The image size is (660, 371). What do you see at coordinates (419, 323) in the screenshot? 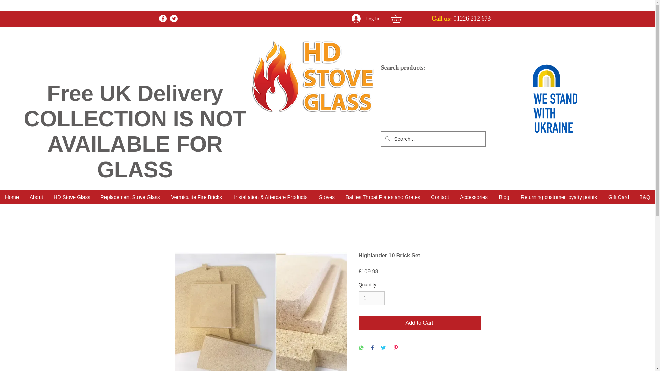
I see `Add to Cart` at bounding box center [419, 323].